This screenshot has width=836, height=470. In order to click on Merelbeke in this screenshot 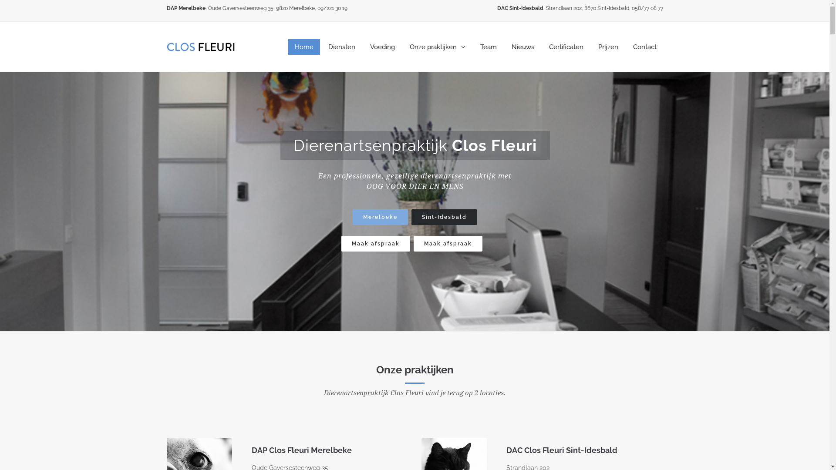, I will do `click(381, 217)`.